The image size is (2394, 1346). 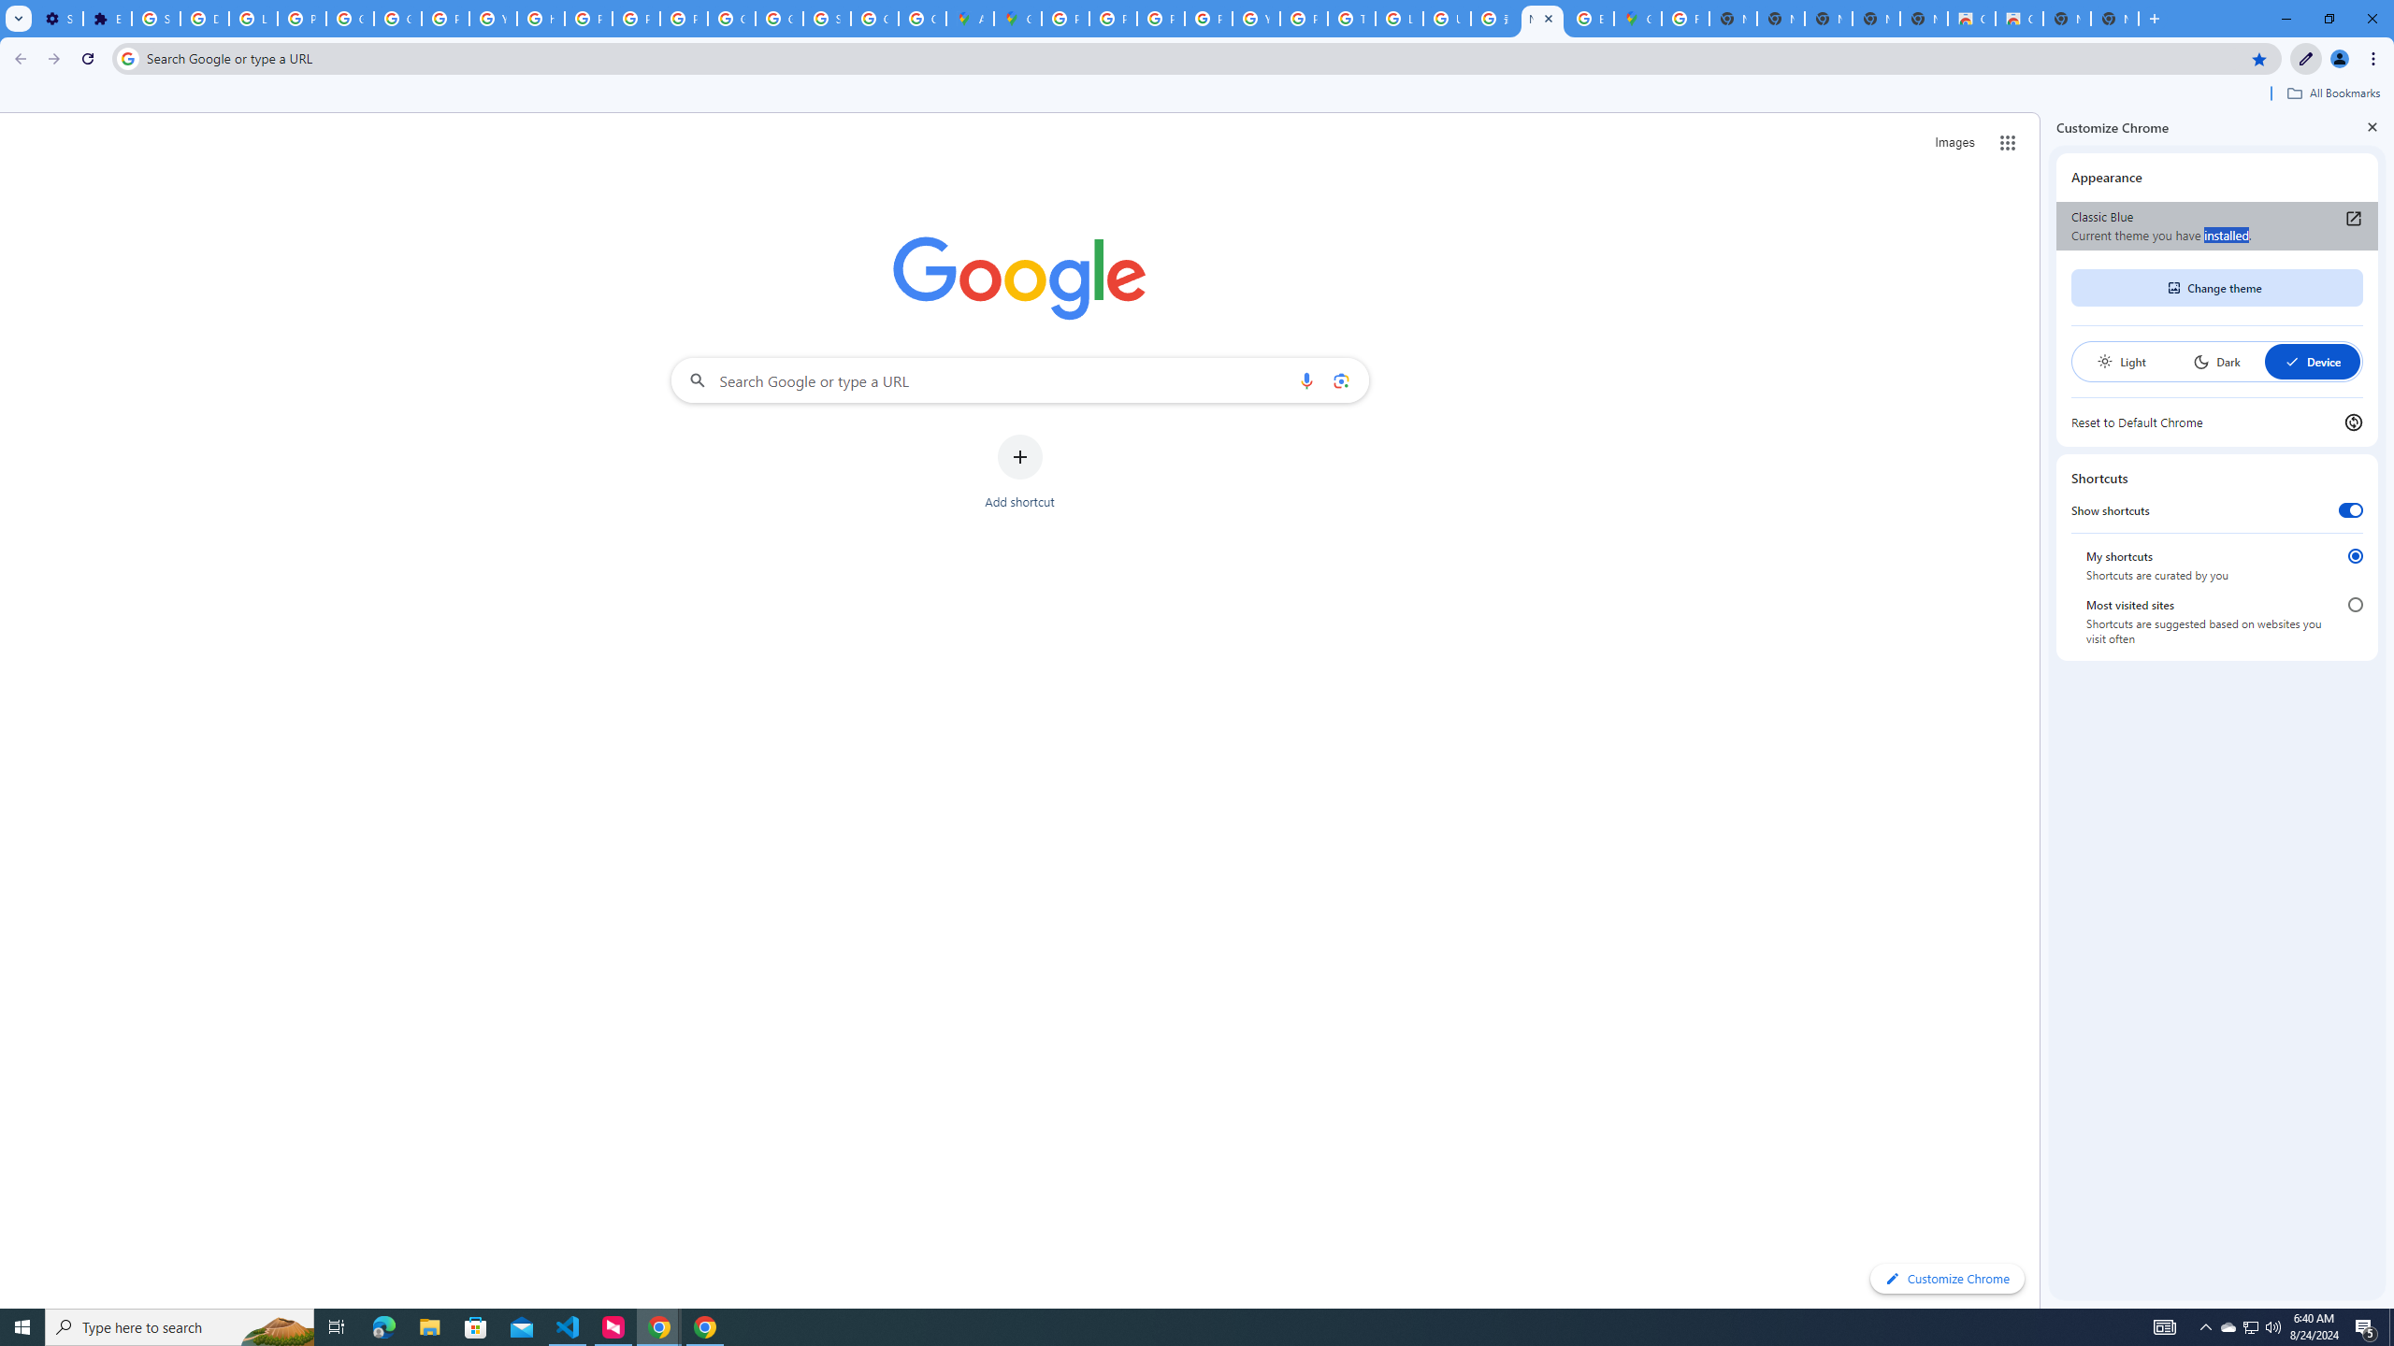 What do you see at coordinates (827, 19) in the screenshot?
I see `Sign in - Google Accounts` at bounding box center [827, 19].